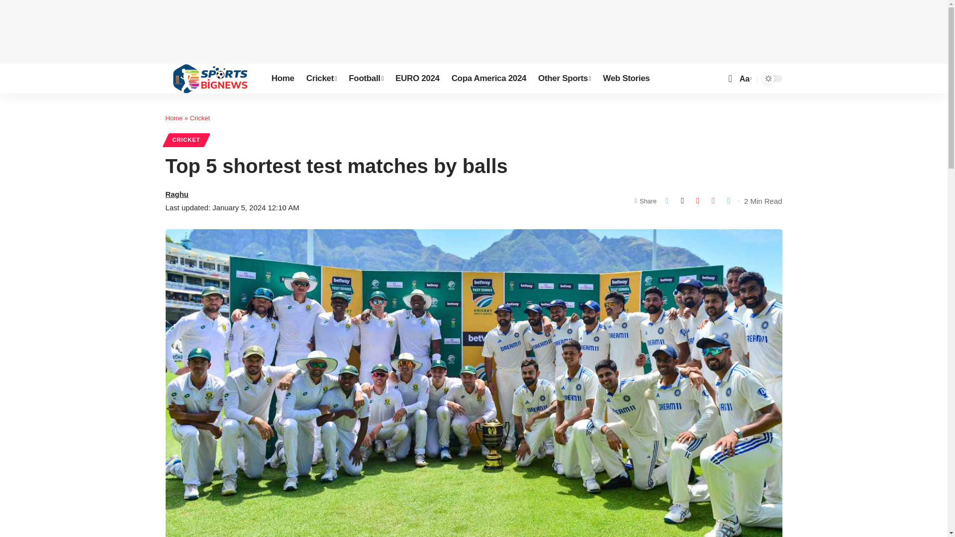 The image size is (955, 537). What do you see at coordinates (283, 79) in the screenshot?
I see `Home` at bounding box center [283, 79].